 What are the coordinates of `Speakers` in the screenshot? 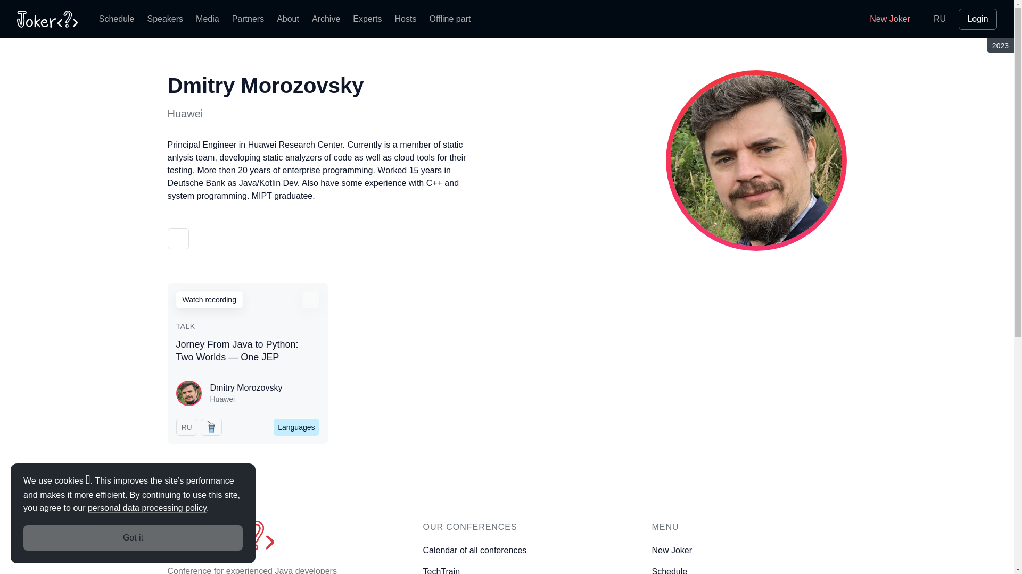 It's located at (165, 19).